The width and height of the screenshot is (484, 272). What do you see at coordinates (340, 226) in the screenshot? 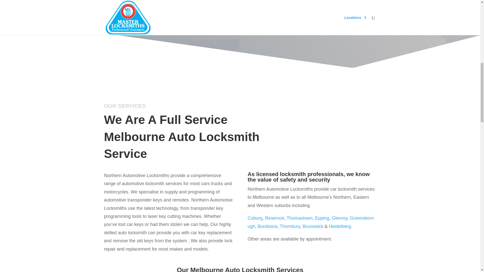
I see `Heidelberg` at bounding box center [340, 226].